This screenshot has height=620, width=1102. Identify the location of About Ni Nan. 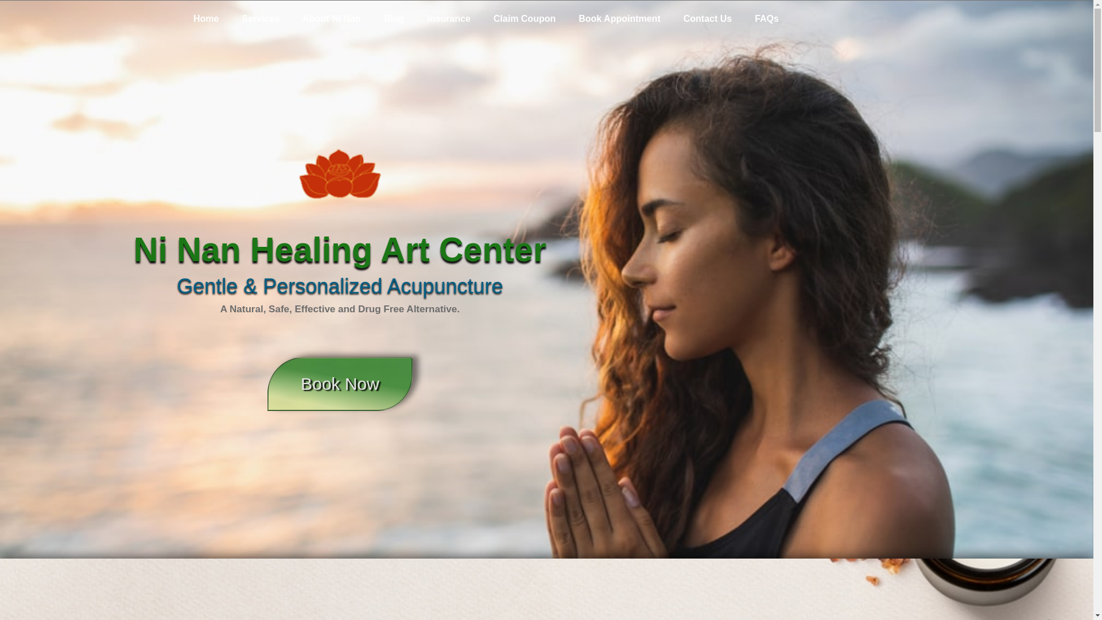
(331, 18).